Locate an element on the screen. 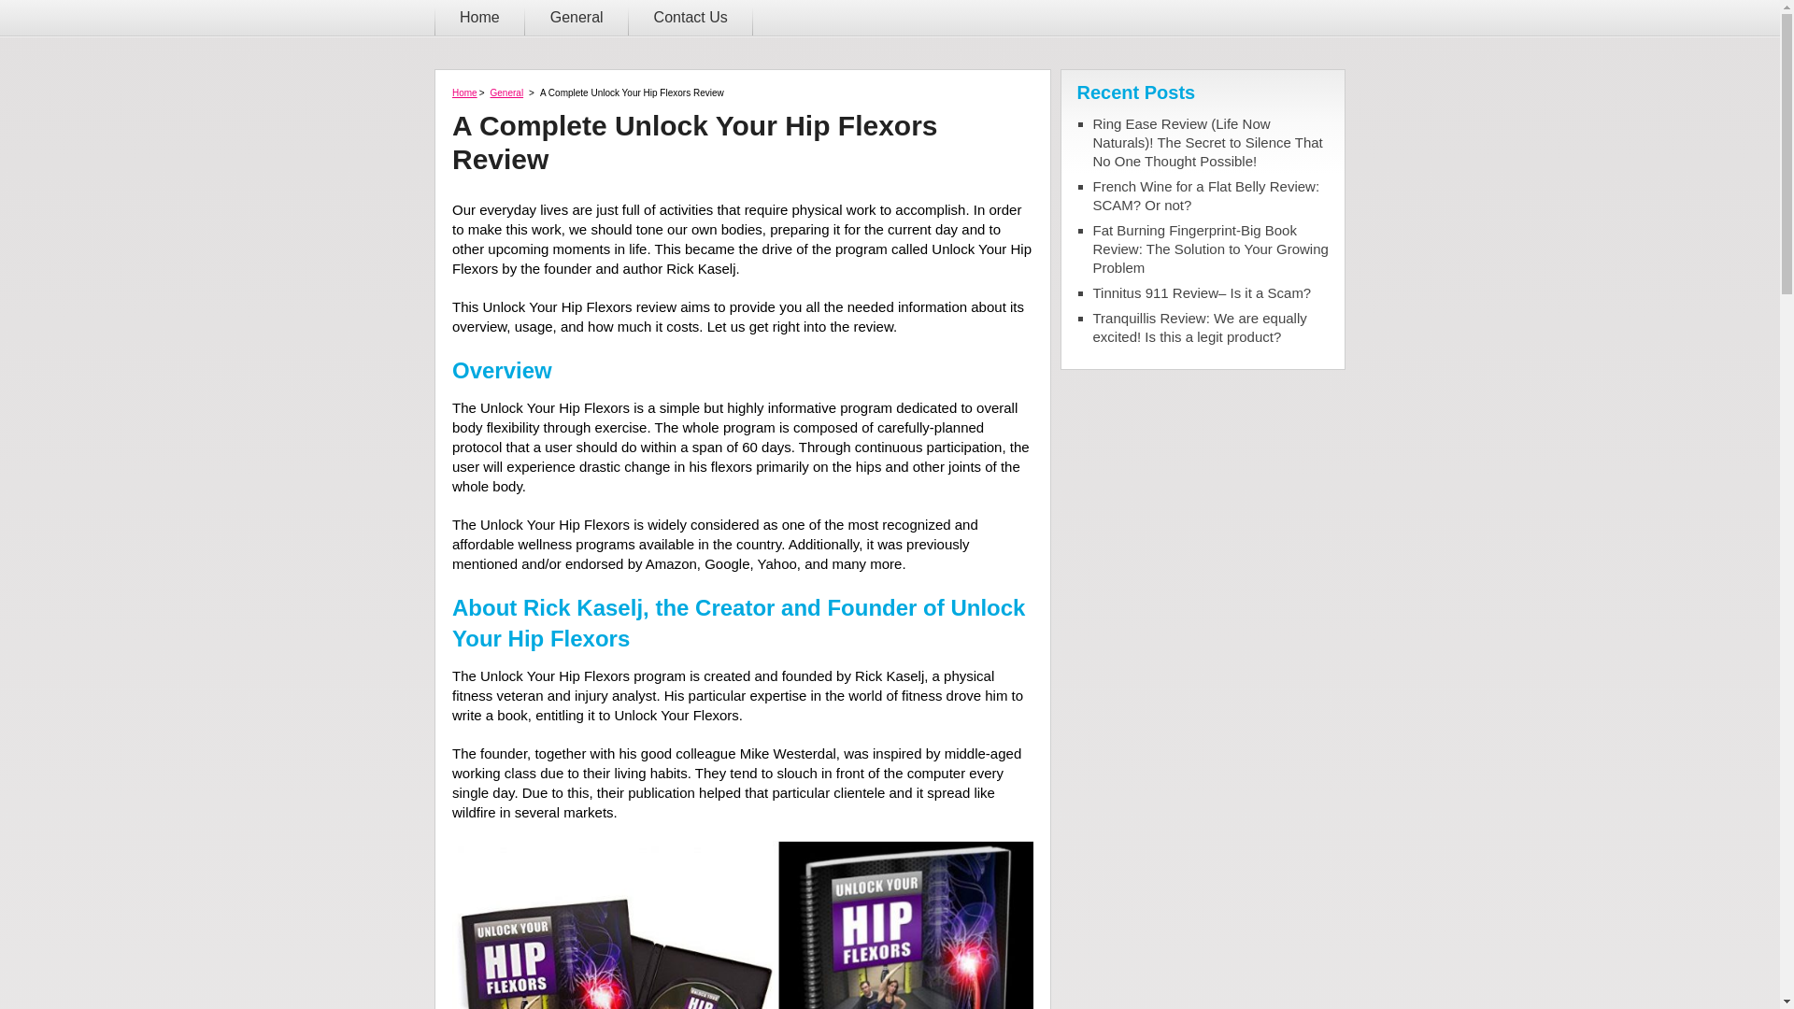 The image size is (1794, 1009). Home is located at coordinates (465, 93).